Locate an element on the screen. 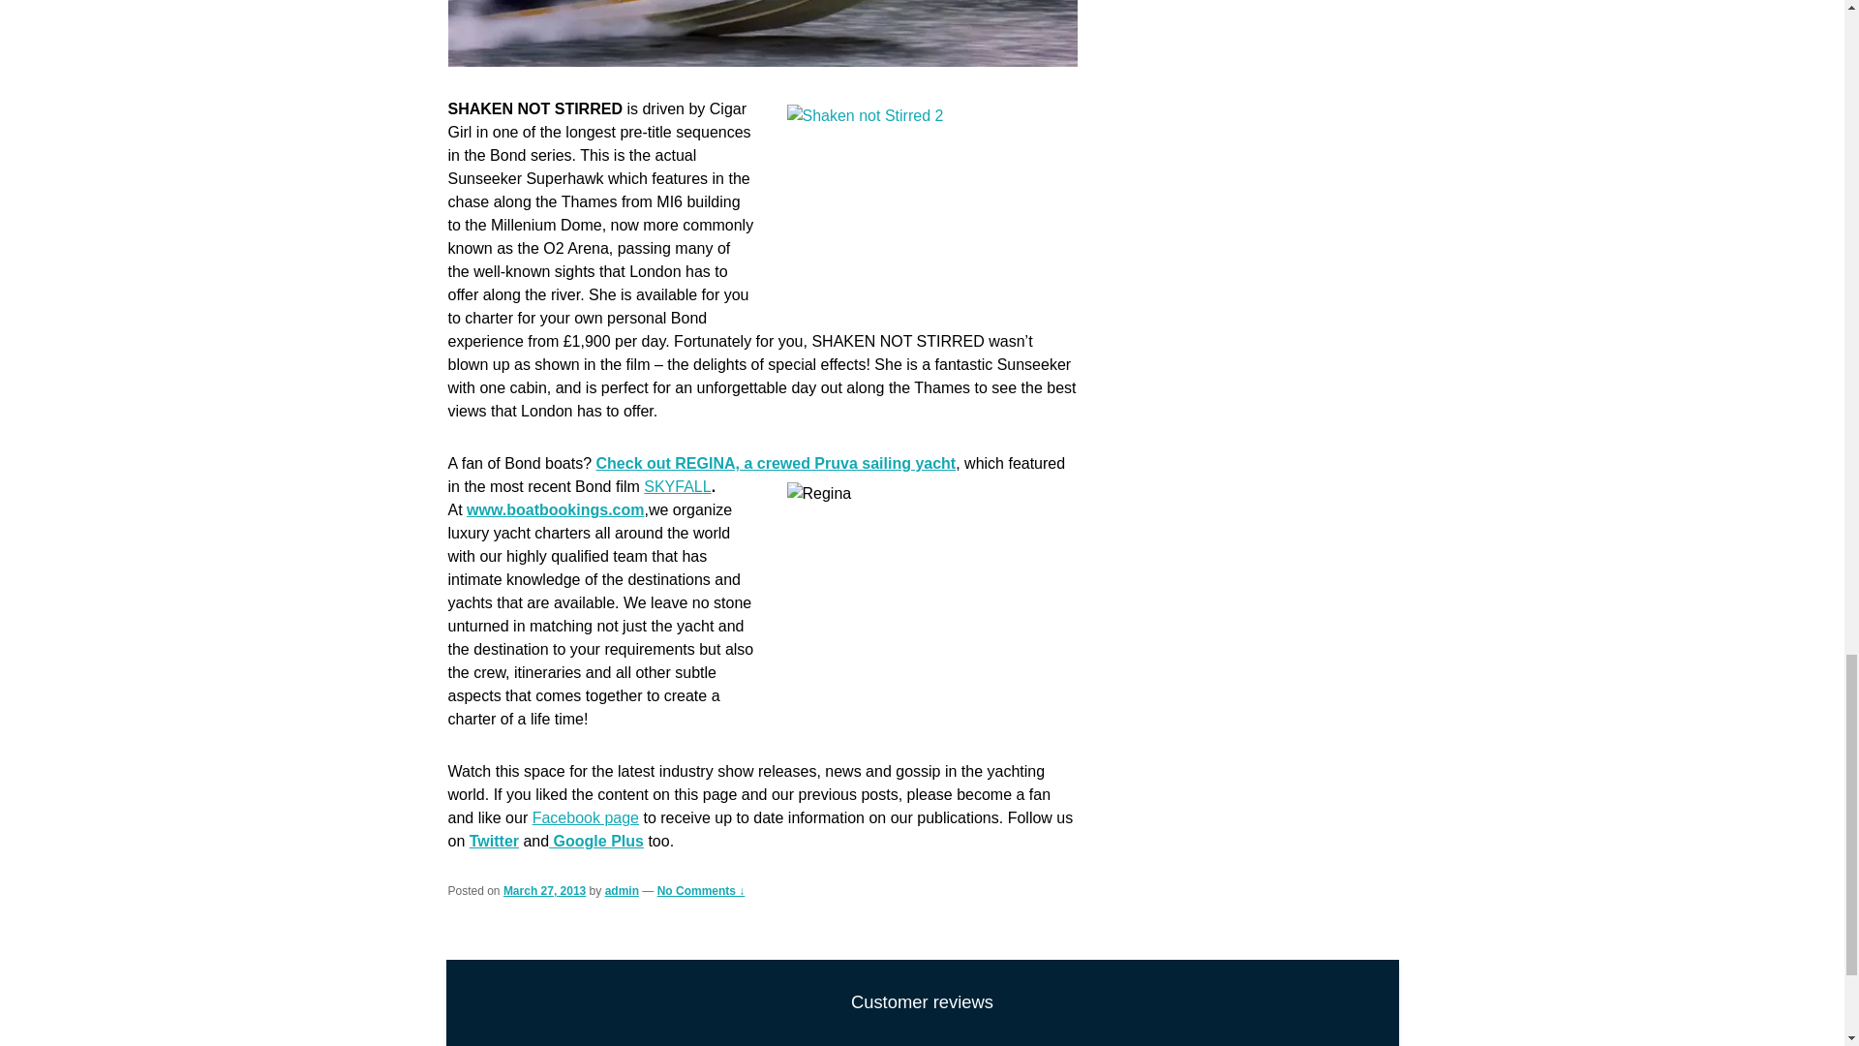 This screenshot has width=1859, height=1046. www.boatbookings.com is located at coordinates (554, 509).